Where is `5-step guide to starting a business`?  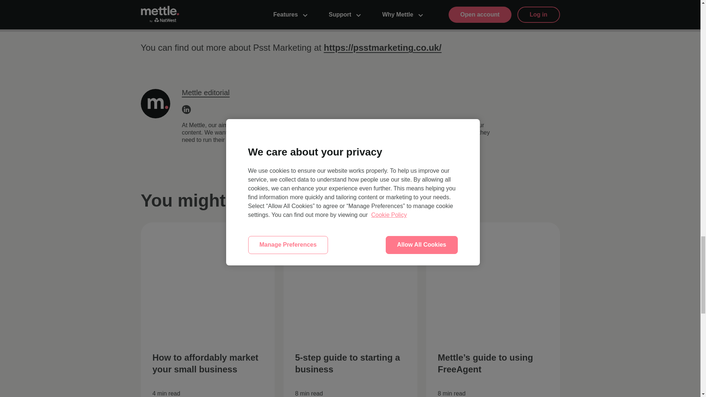
5-step guide to starting a business is located at coordinates (347, 363).